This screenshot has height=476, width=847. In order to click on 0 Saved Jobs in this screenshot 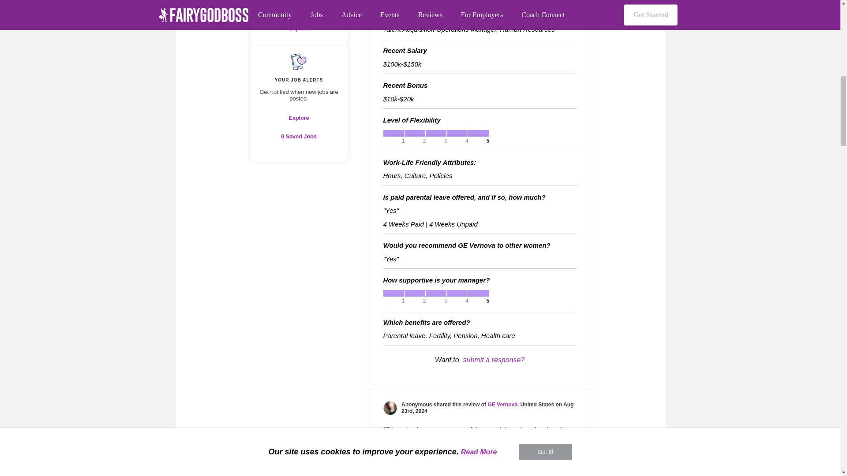, I will do `click(299, 137)`.